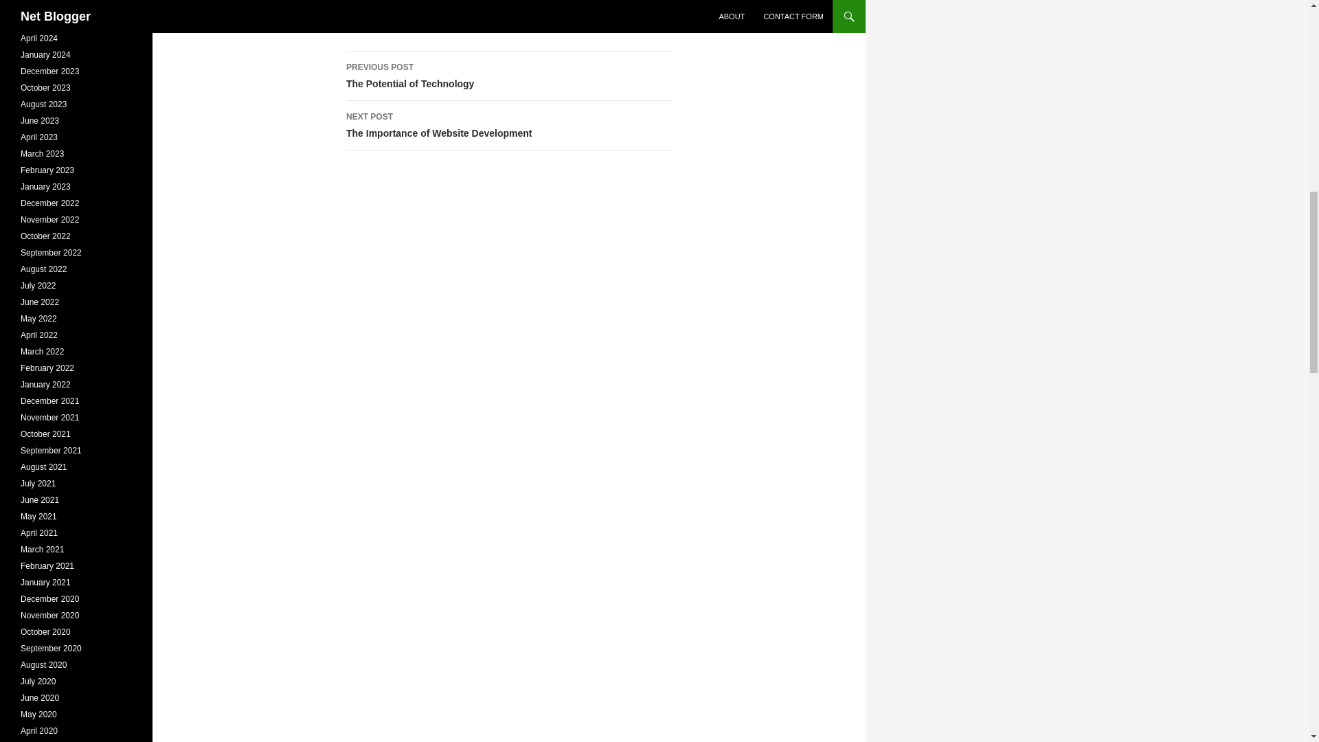 This screenshot has width=1319, height=742. I want to click on March 2023, so click(42, 154).